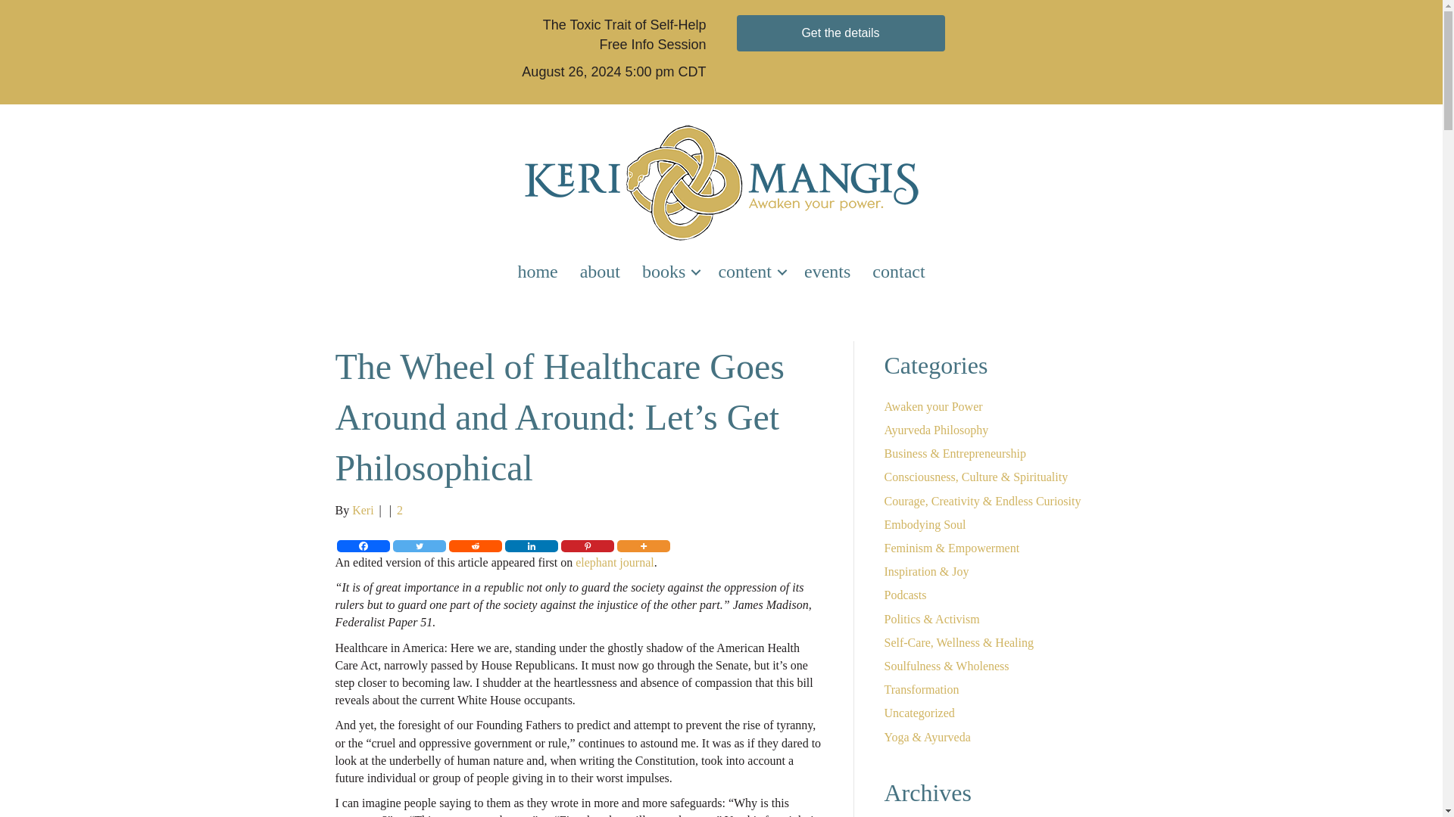 This screenshot has height=817, width=1454. Describe the element at coordinates (669, 272) in the screenshot. I see `books` at that location.